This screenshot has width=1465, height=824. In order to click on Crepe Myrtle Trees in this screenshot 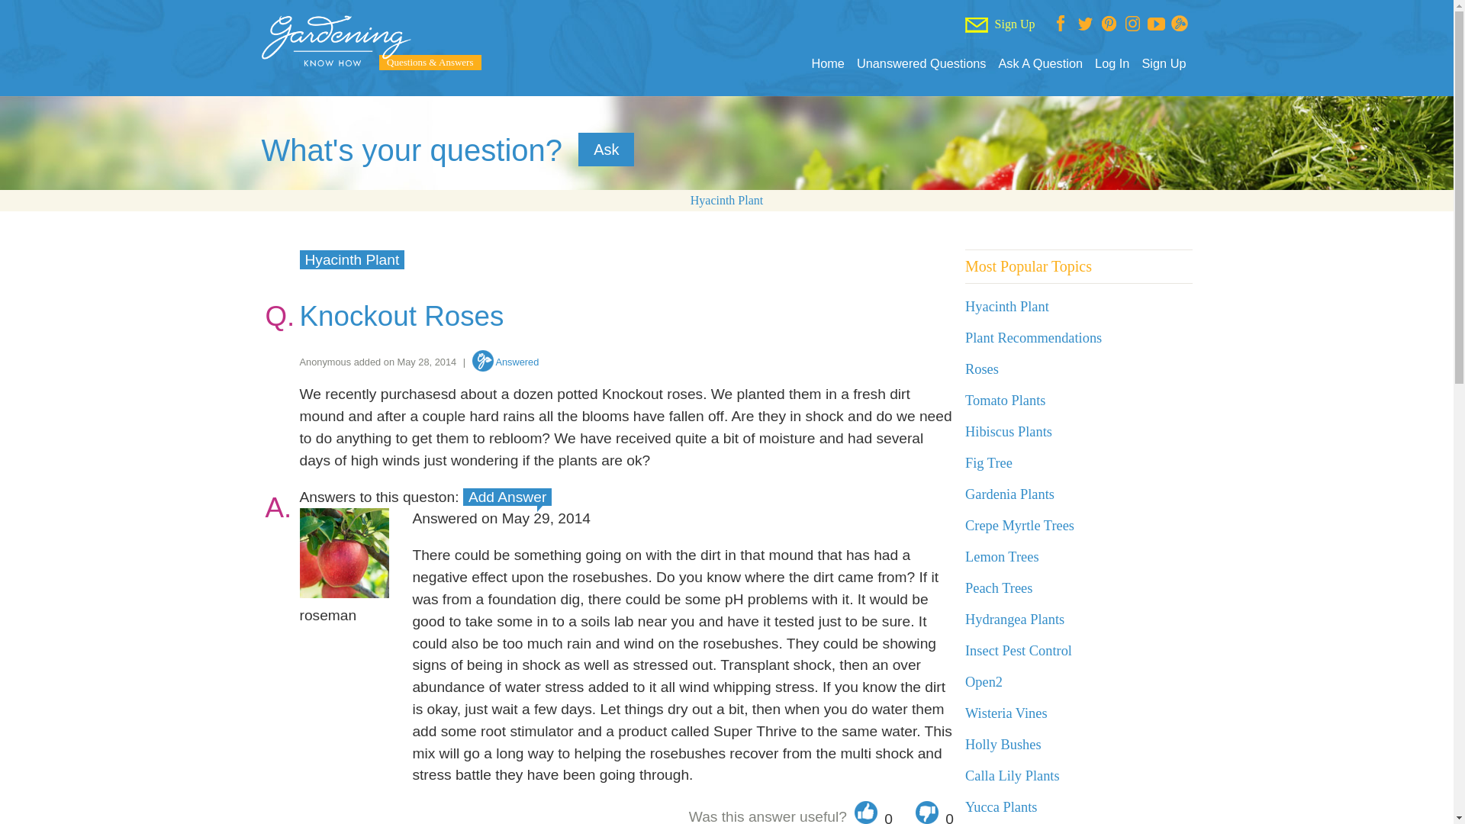, I will do `click(1019, 525)`.